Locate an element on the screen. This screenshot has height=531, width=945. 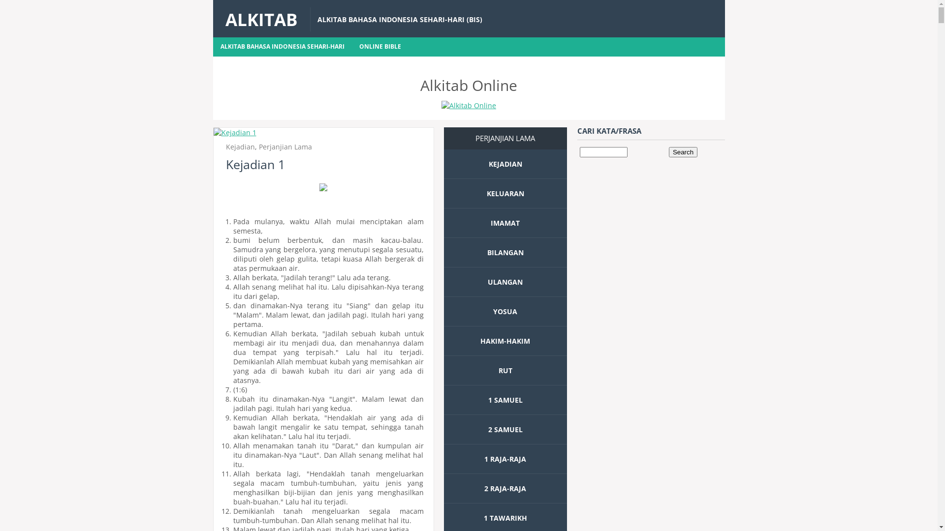
1 RAJA-RAJA is located at coordinates (505, 459).